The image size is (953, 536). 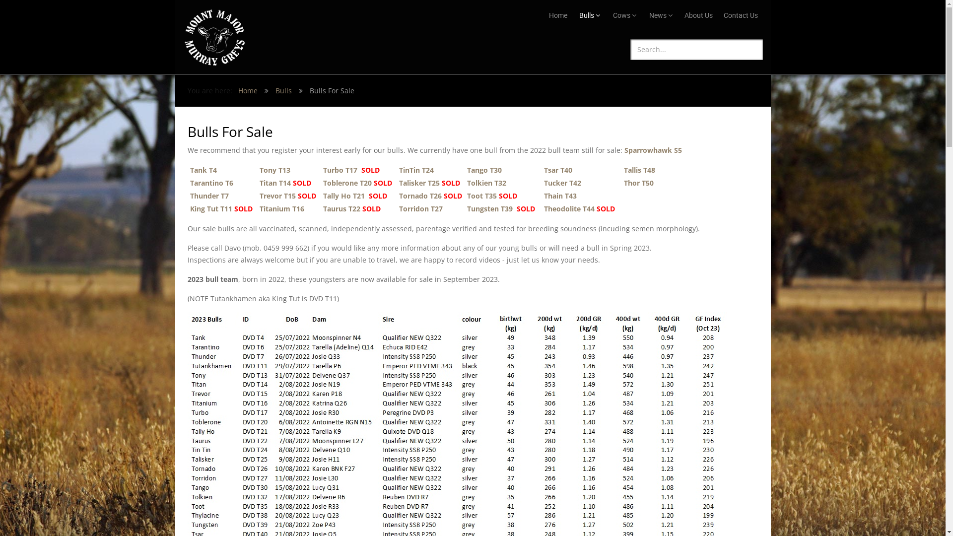 What do you see at coordinates (563, 183) in the screenshot?
I see `Tucker T42` at bounding box center [563, 183].